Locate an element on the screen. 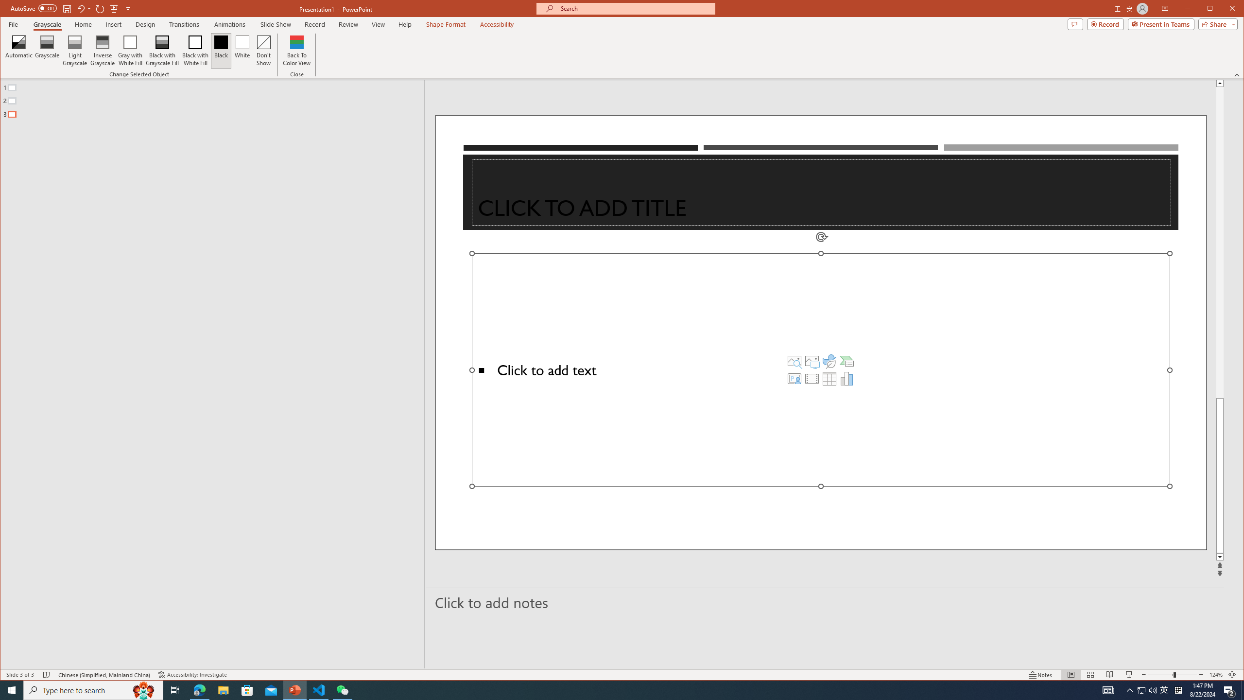  Customize Quick Access Toolbar is located at coordinates (128, 8).